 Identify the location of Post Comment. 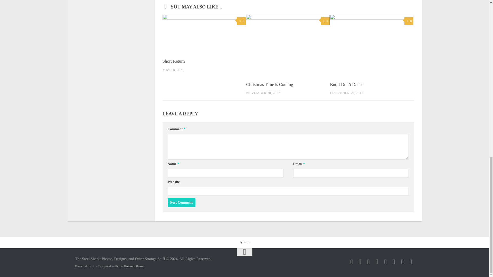
(181, 203).